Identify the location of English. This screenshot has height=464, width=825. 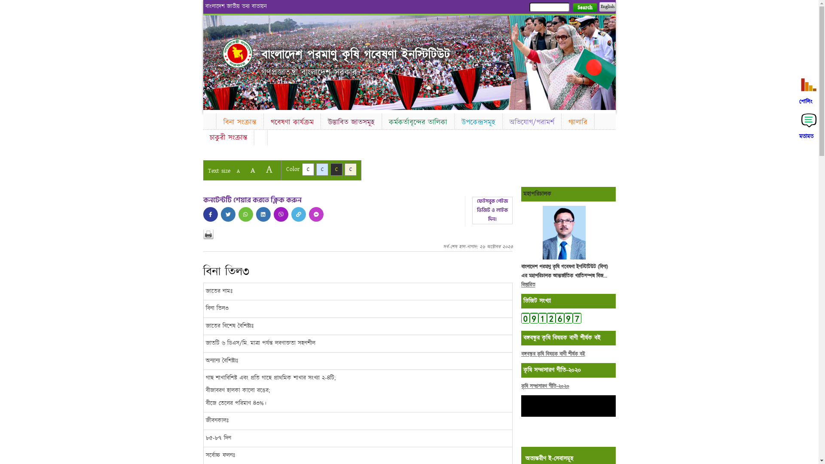
(607, 7).